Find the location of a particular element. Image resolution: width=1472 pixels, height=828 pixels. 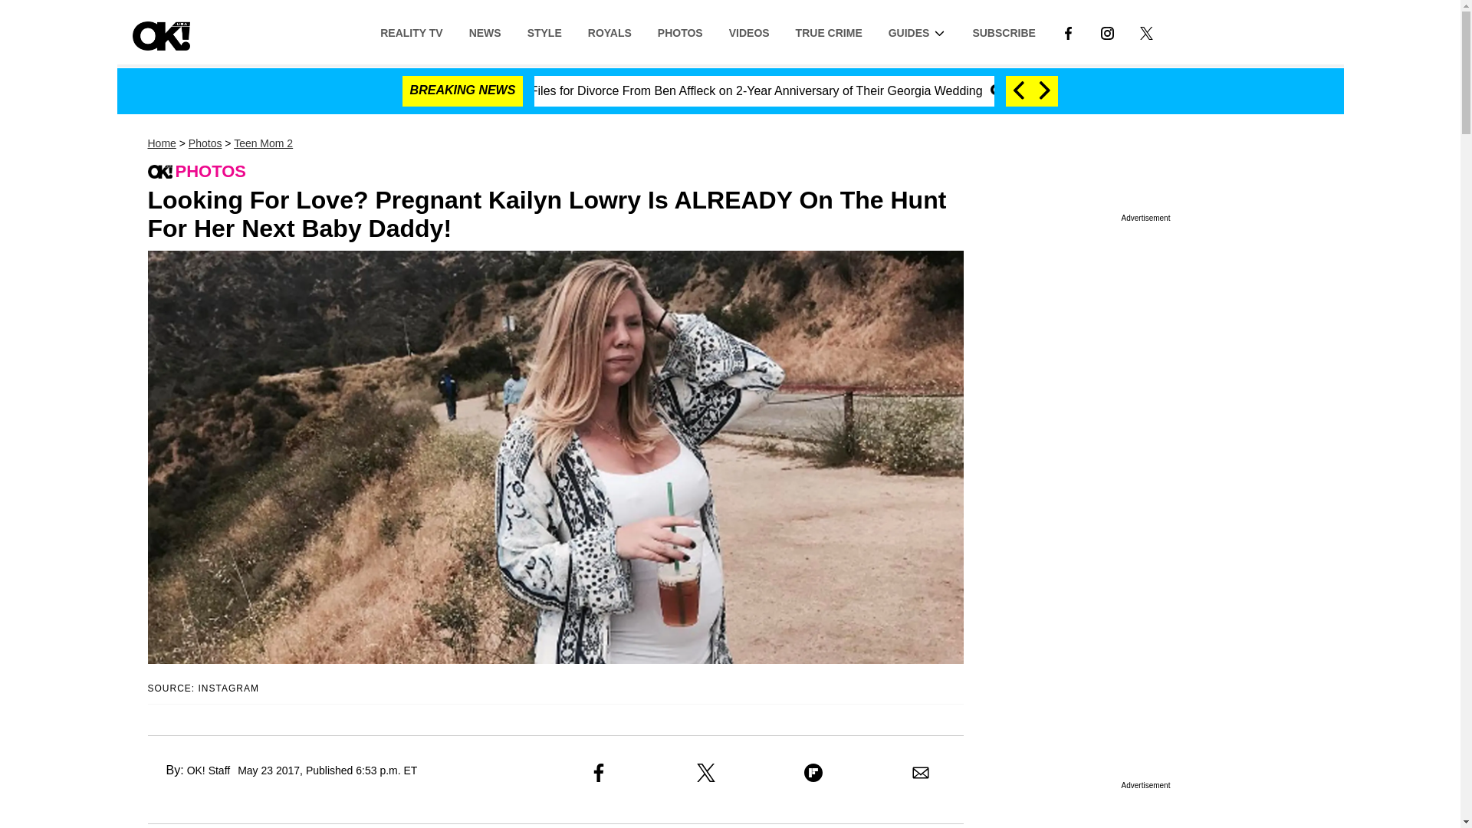

ROYALS is located at coordinates (609, 31).